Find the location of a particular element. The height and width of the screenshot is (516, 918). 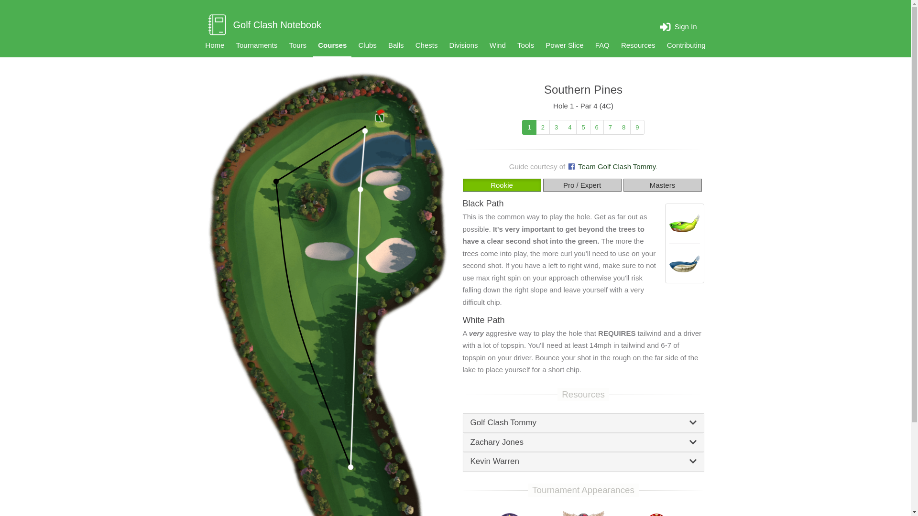

Tournaments is located at coordinates (257, 45).